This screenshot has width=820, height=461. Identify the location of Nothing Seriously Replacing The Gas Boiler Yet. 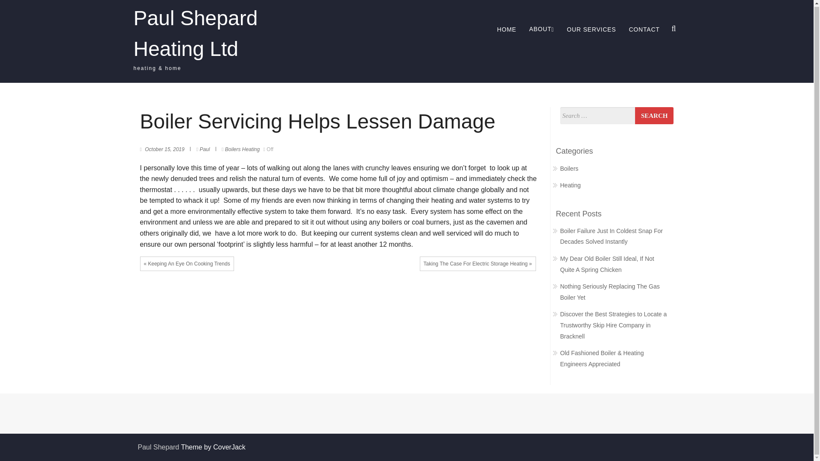
(610, 292).